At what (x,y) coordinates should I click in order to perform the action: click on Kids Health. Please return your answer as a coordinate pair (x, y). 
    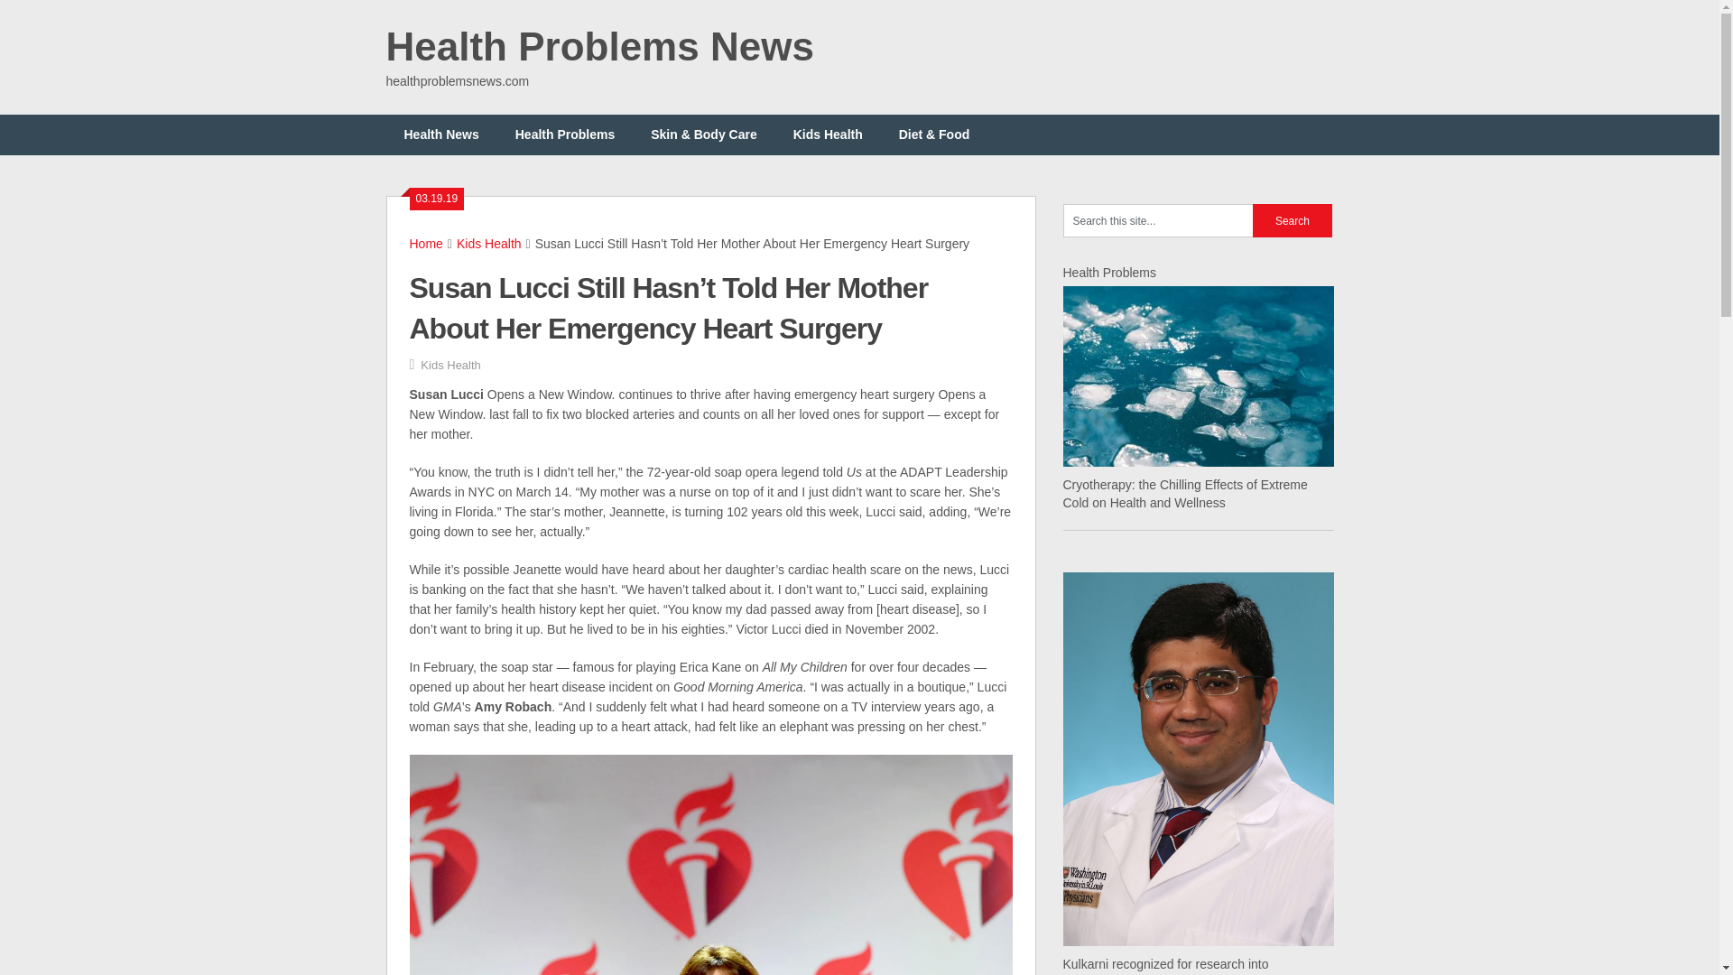
    Looking at the image, I should click on (489, 244).